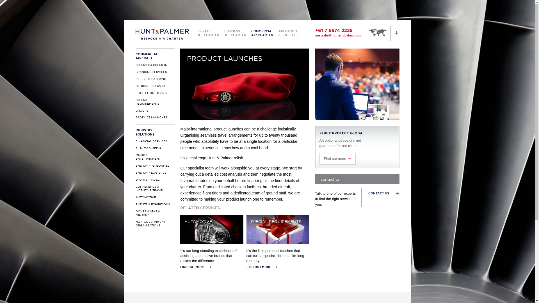 The image size is (539, 303). What do you see at coordinates (380, 33) in the screenshot?
I see ` ` at bounding box center [380, 33].